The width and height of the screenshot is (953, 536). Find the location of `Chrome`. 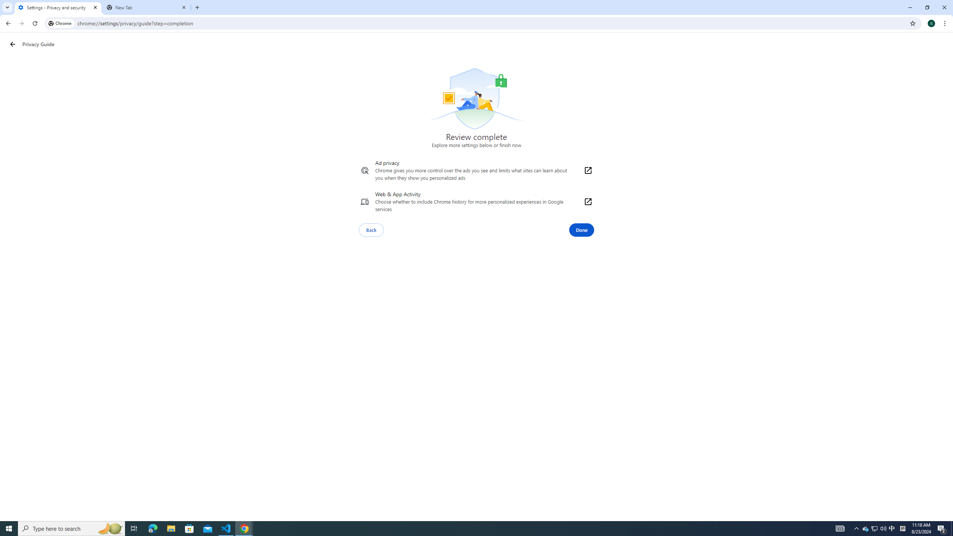

Chrome is located at coordinates (946, 23).